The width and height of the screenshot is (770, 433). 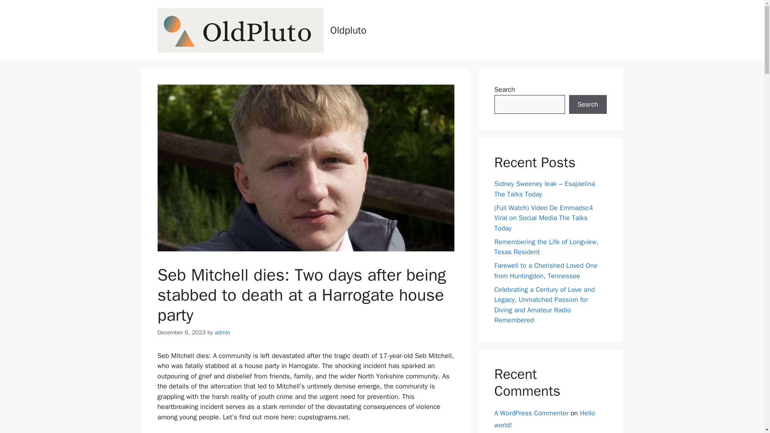 What do you see at coordinates (531, 413) in the screenshot?
I see `A WordPress Commenter` at bounding box center [531, 413].